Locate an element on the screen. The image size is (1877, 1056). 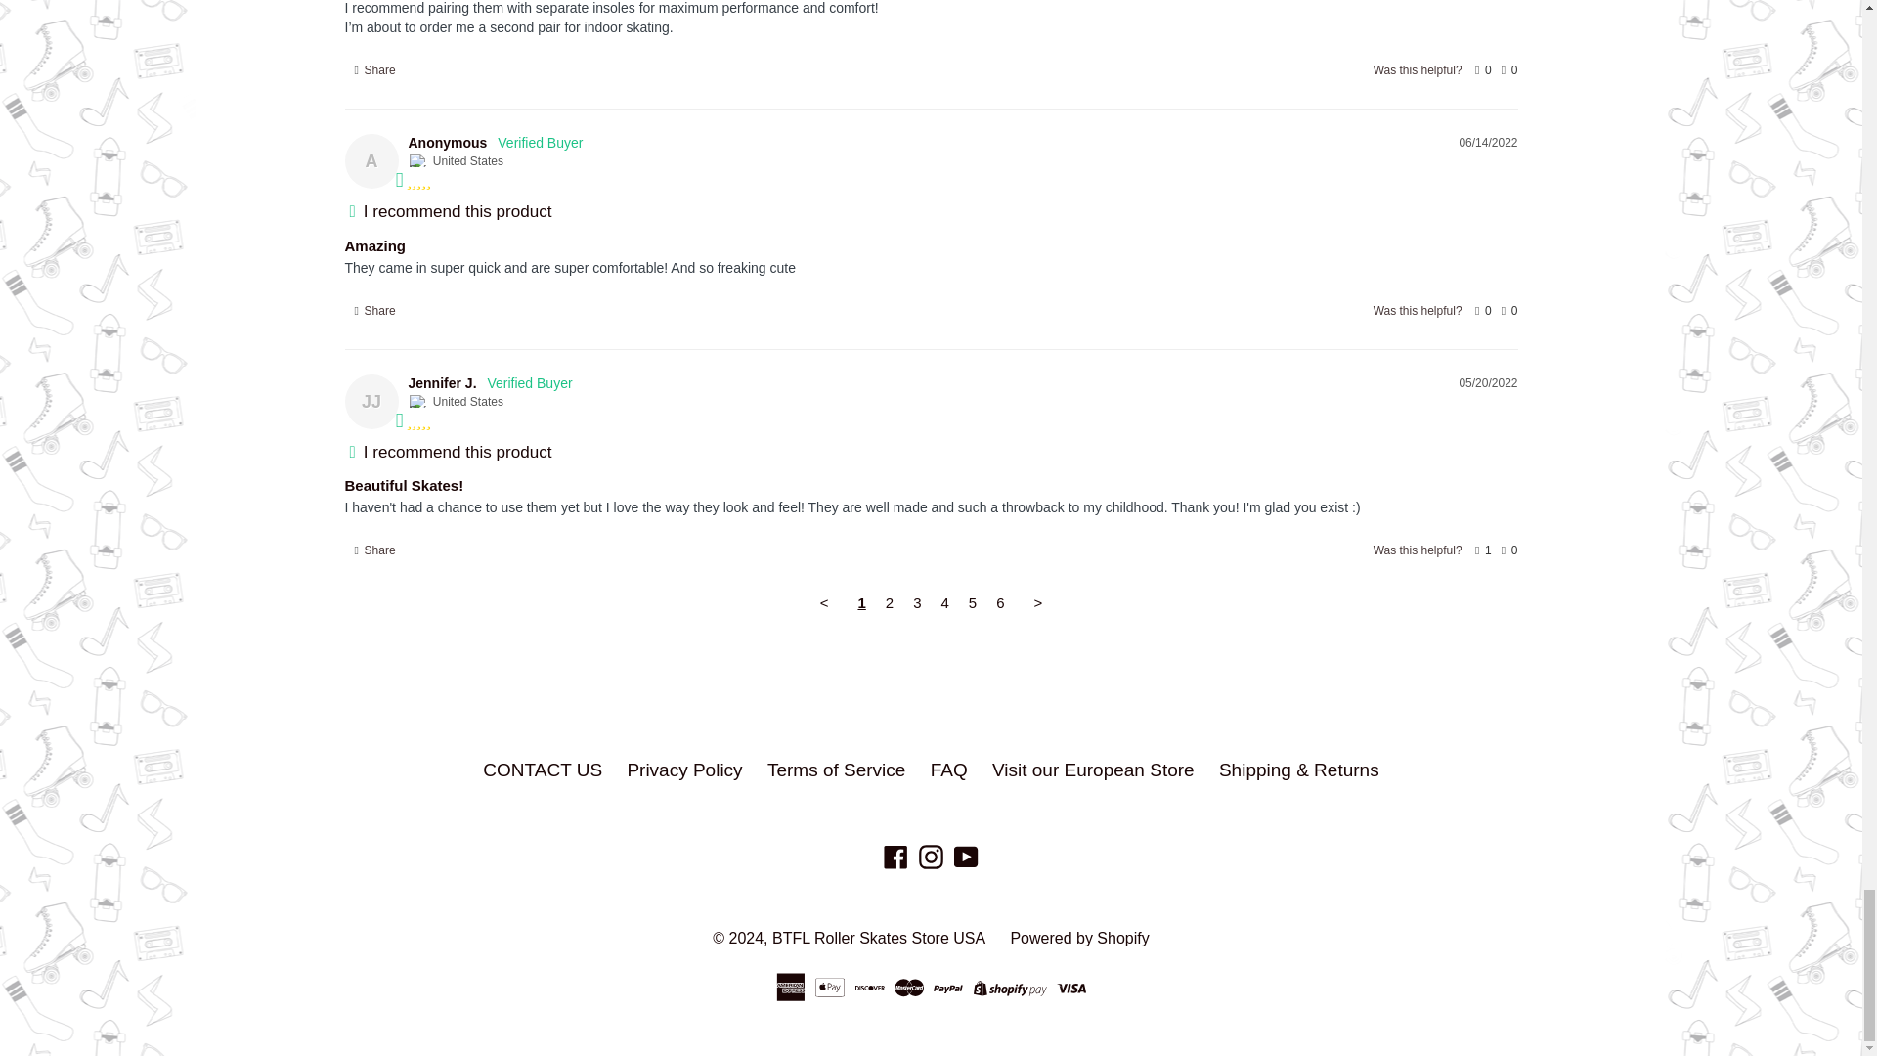
BTFL Roller Skates Store USA on Instagram is located at coordinates (931, 855).